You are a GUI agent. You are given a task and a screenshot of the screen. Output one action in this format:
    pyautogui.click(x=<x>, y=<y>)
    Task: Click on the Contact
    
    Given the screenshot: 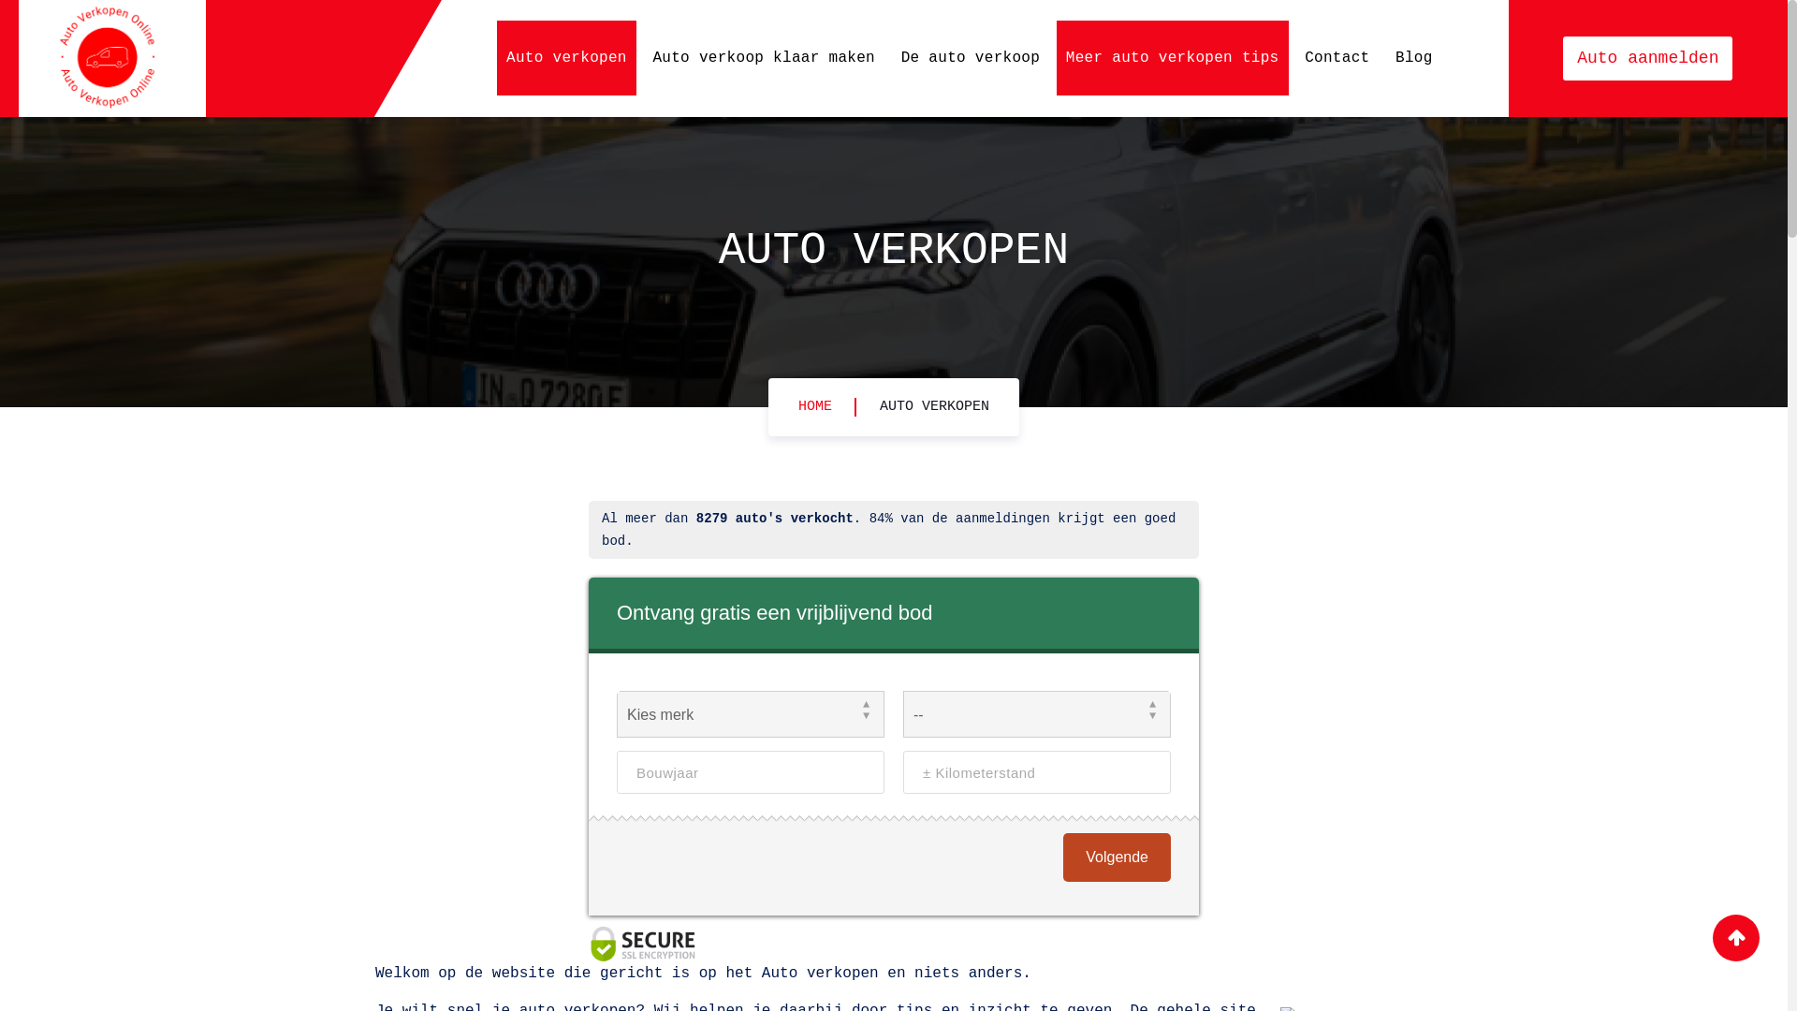 What is the action you would take?
    pyautogui.click(x=1337, y=58)
    